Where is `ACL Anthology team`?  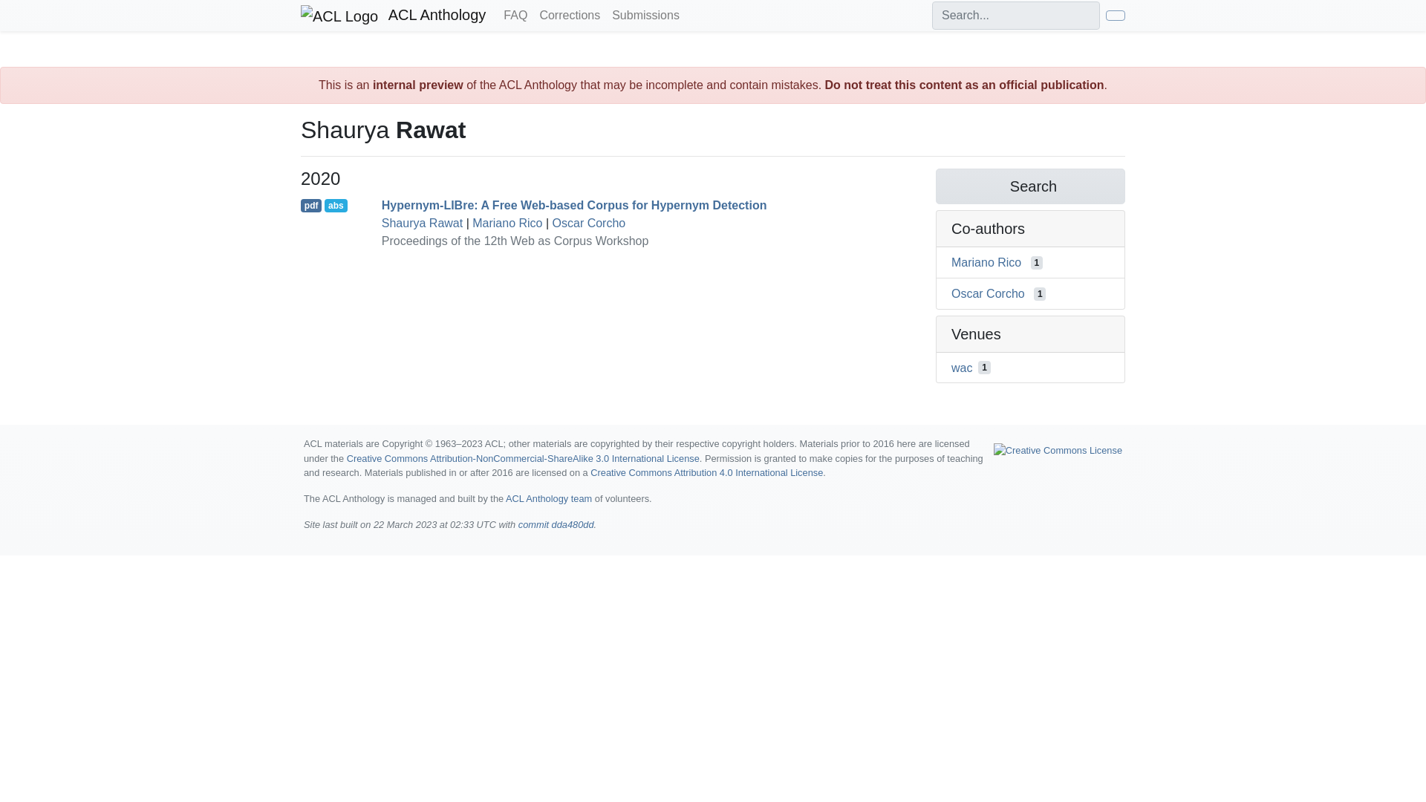 ACL Anthology team is located at coordinates (548, 499).